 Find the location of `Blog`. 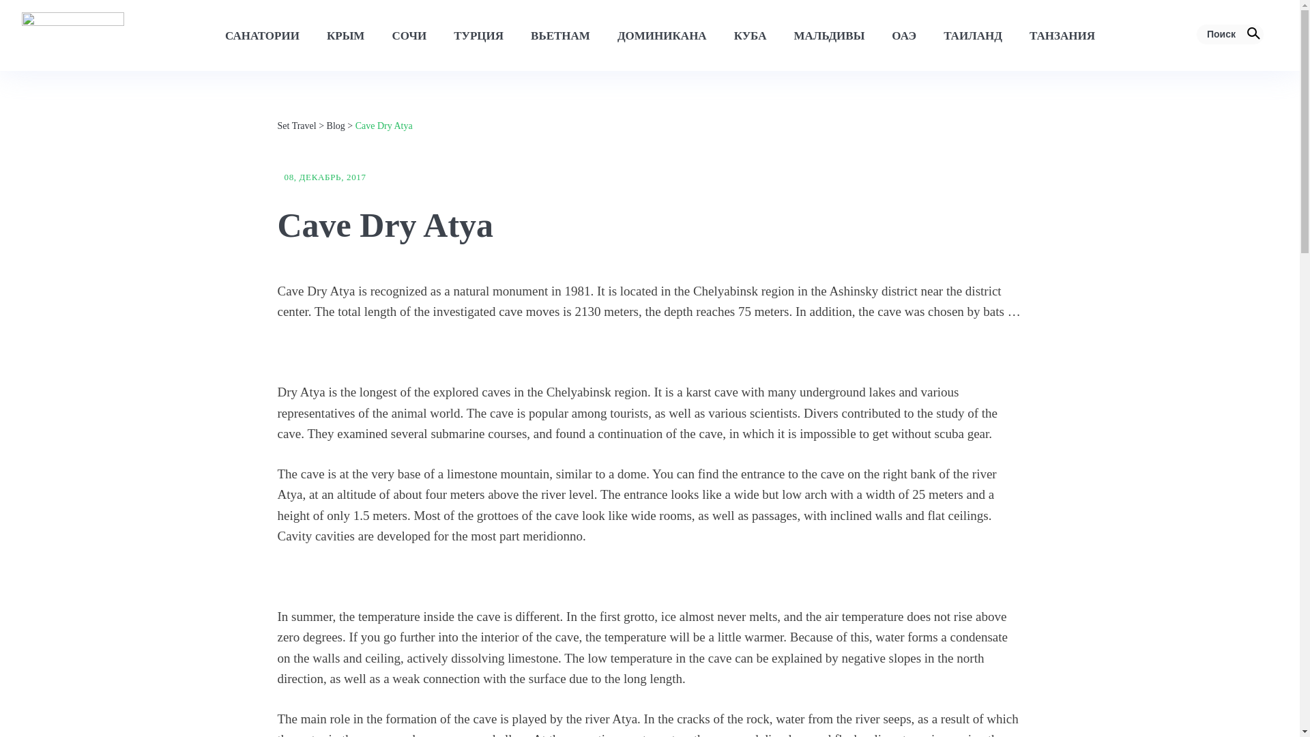

Blog is located at coordinates (336, 126).